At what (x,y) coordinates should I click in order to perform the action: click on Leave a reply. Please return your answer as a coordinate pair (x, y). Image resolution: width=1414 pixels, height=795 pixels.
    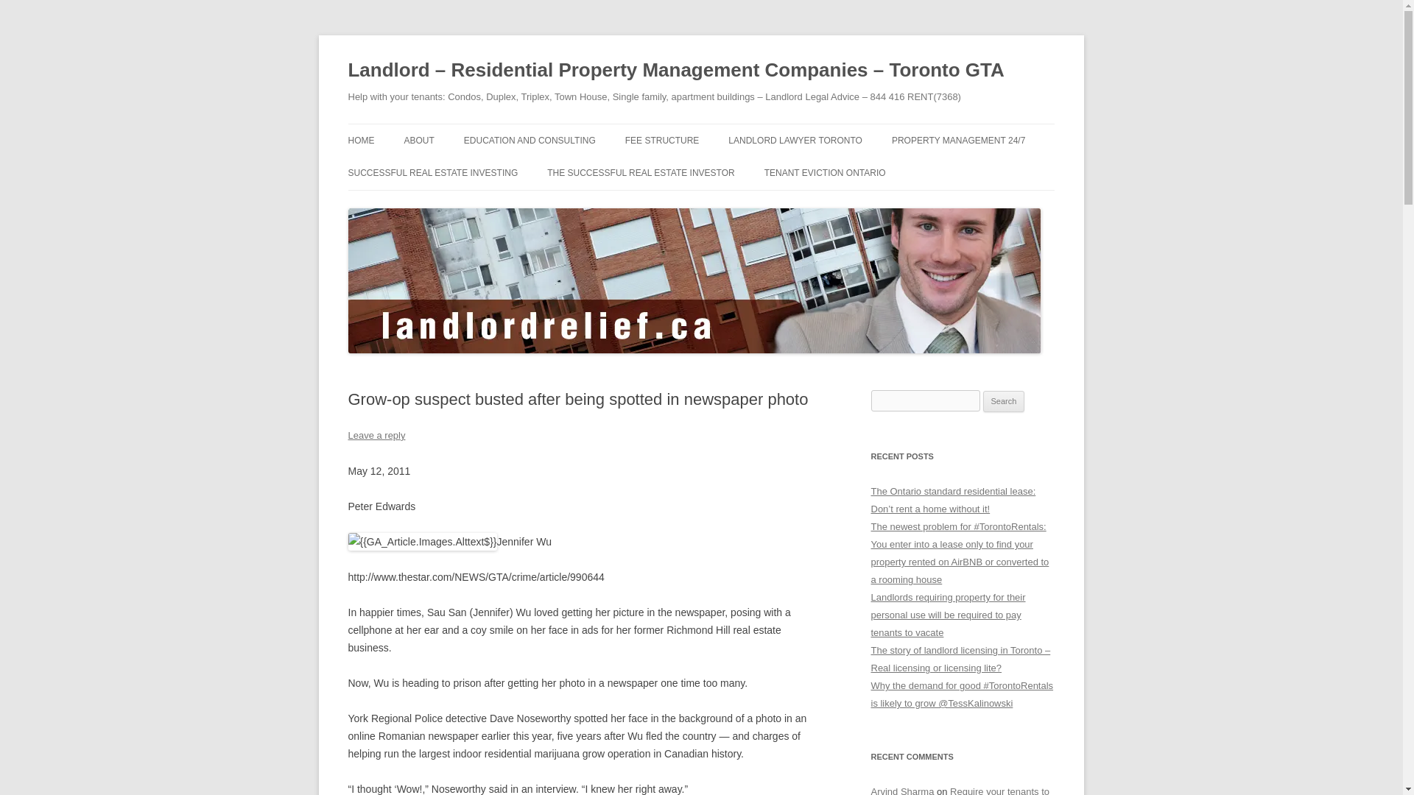
    Looking at the image, I should click on (376, 436).